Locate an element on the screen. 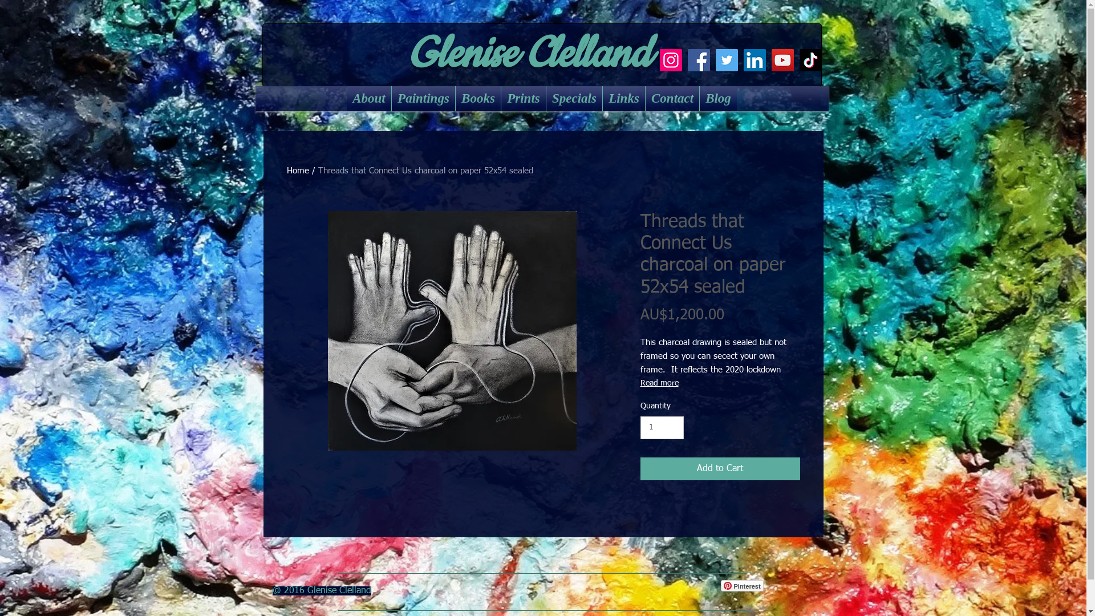  Twitter Tweet is located at coordinates (792, 586).